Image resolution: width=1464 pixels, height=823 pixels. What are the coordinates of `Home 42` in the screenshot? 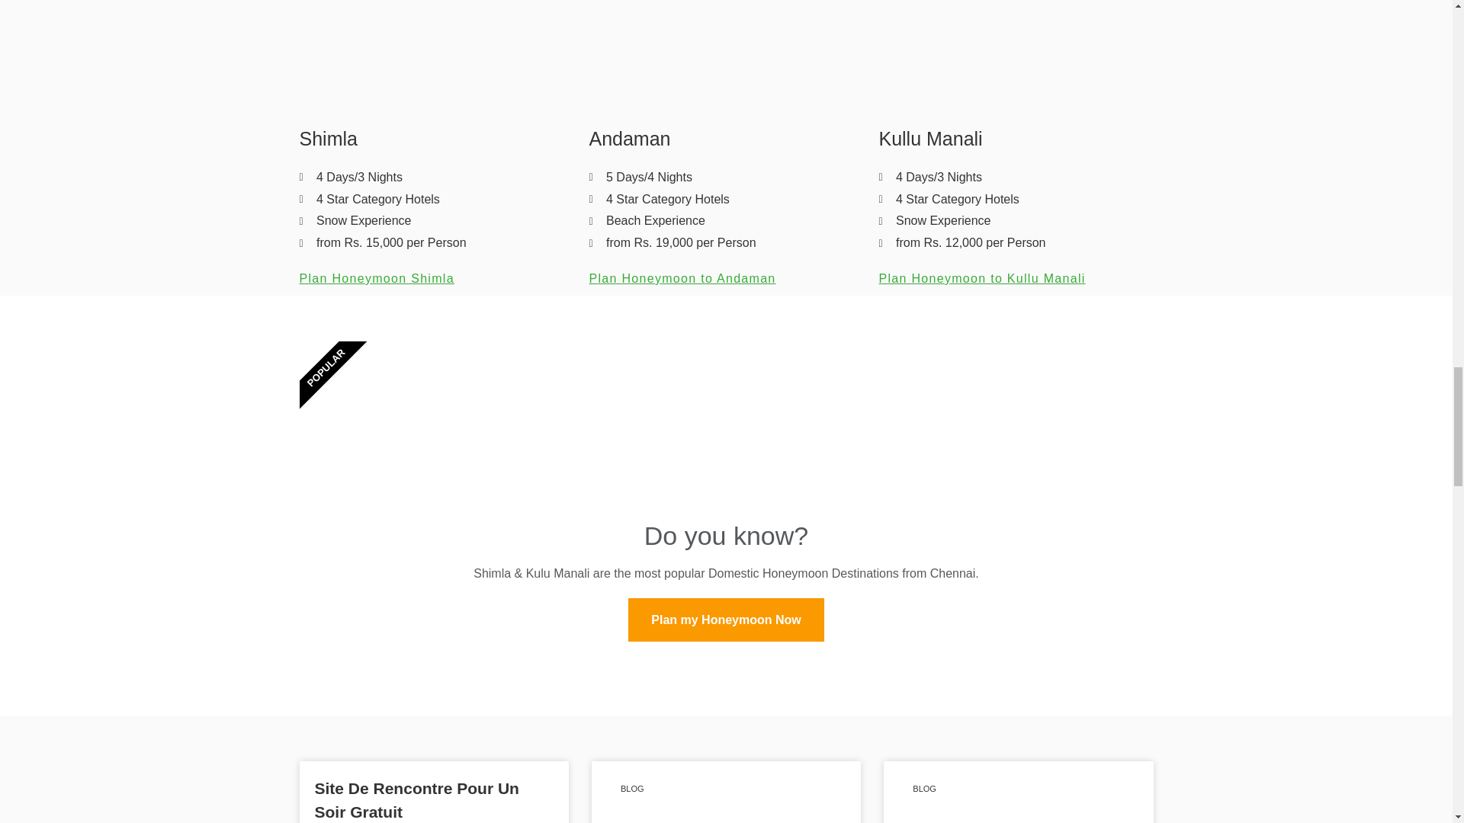 It's located at (726, 793).